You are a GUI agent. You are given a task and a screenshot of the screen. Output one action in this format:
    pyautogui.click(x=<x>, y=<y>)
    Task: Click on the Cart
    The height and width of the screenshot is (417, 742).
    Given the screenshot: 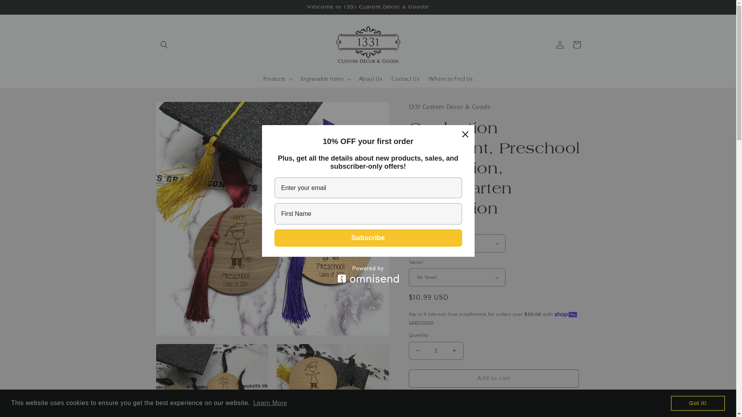 What is the action you would take?
    pyautogui.click(x=577, y=45)
    